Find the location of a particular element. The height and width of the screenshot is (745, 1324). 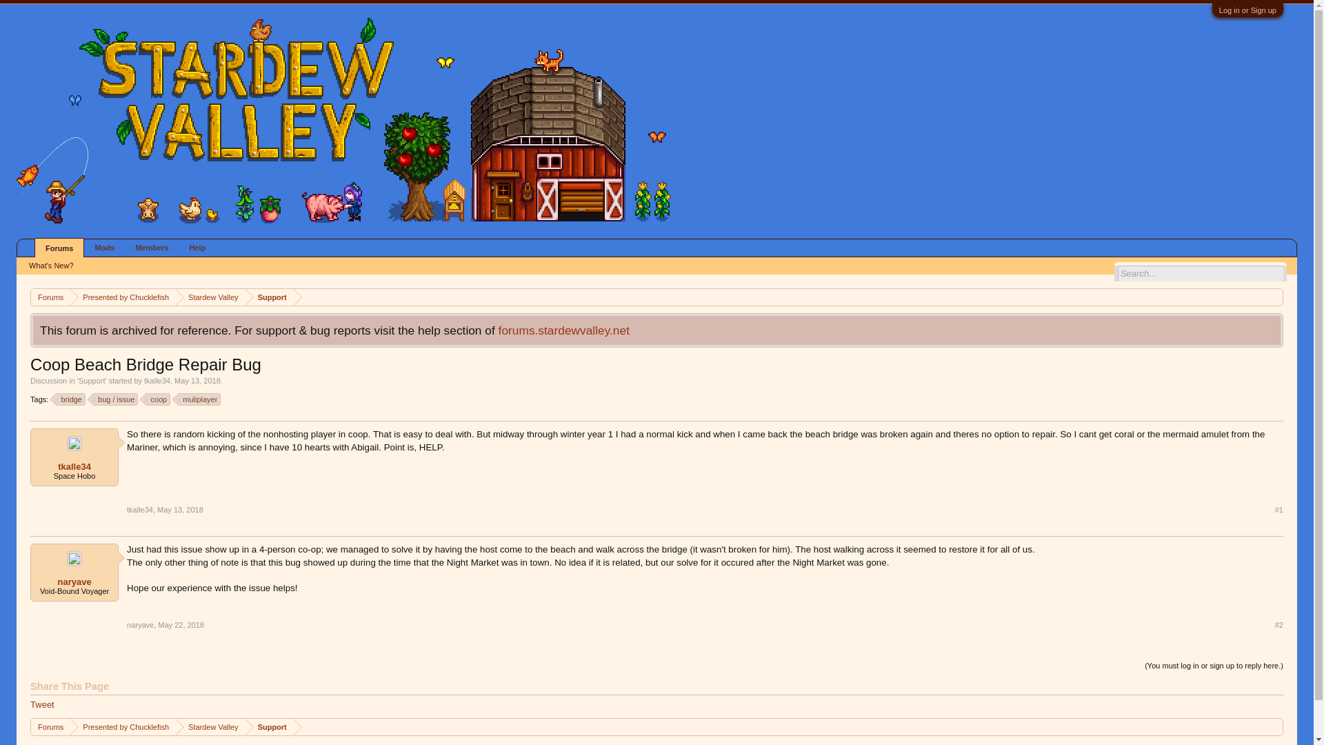

forums.stardewvalley.net is located at coordinates (564, 330).